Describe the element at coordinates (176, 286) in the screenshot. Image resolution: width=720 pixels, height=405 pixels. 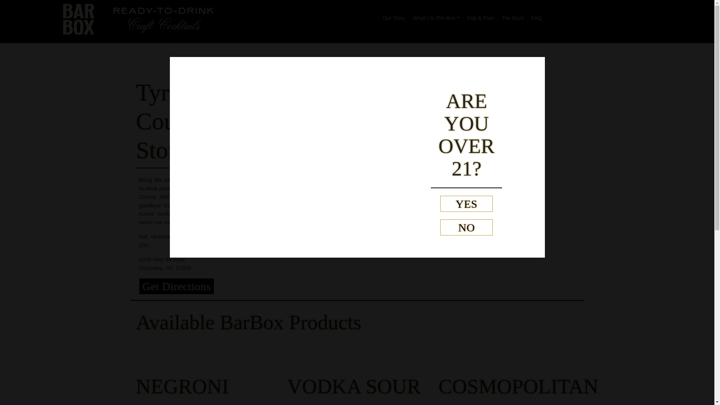
I see `Get Directions` at that location.